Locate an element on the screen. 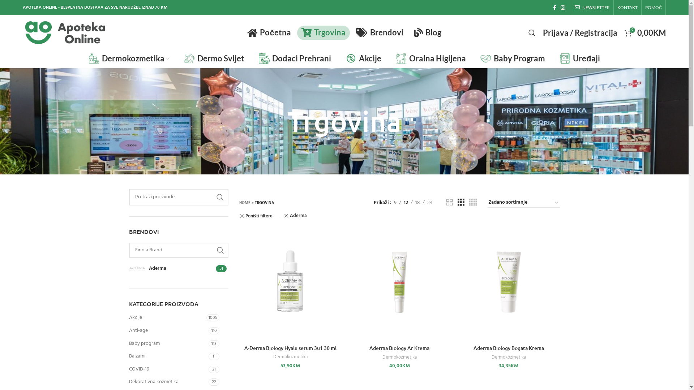  Dermokozmetika is located at coordinates (129, 58).